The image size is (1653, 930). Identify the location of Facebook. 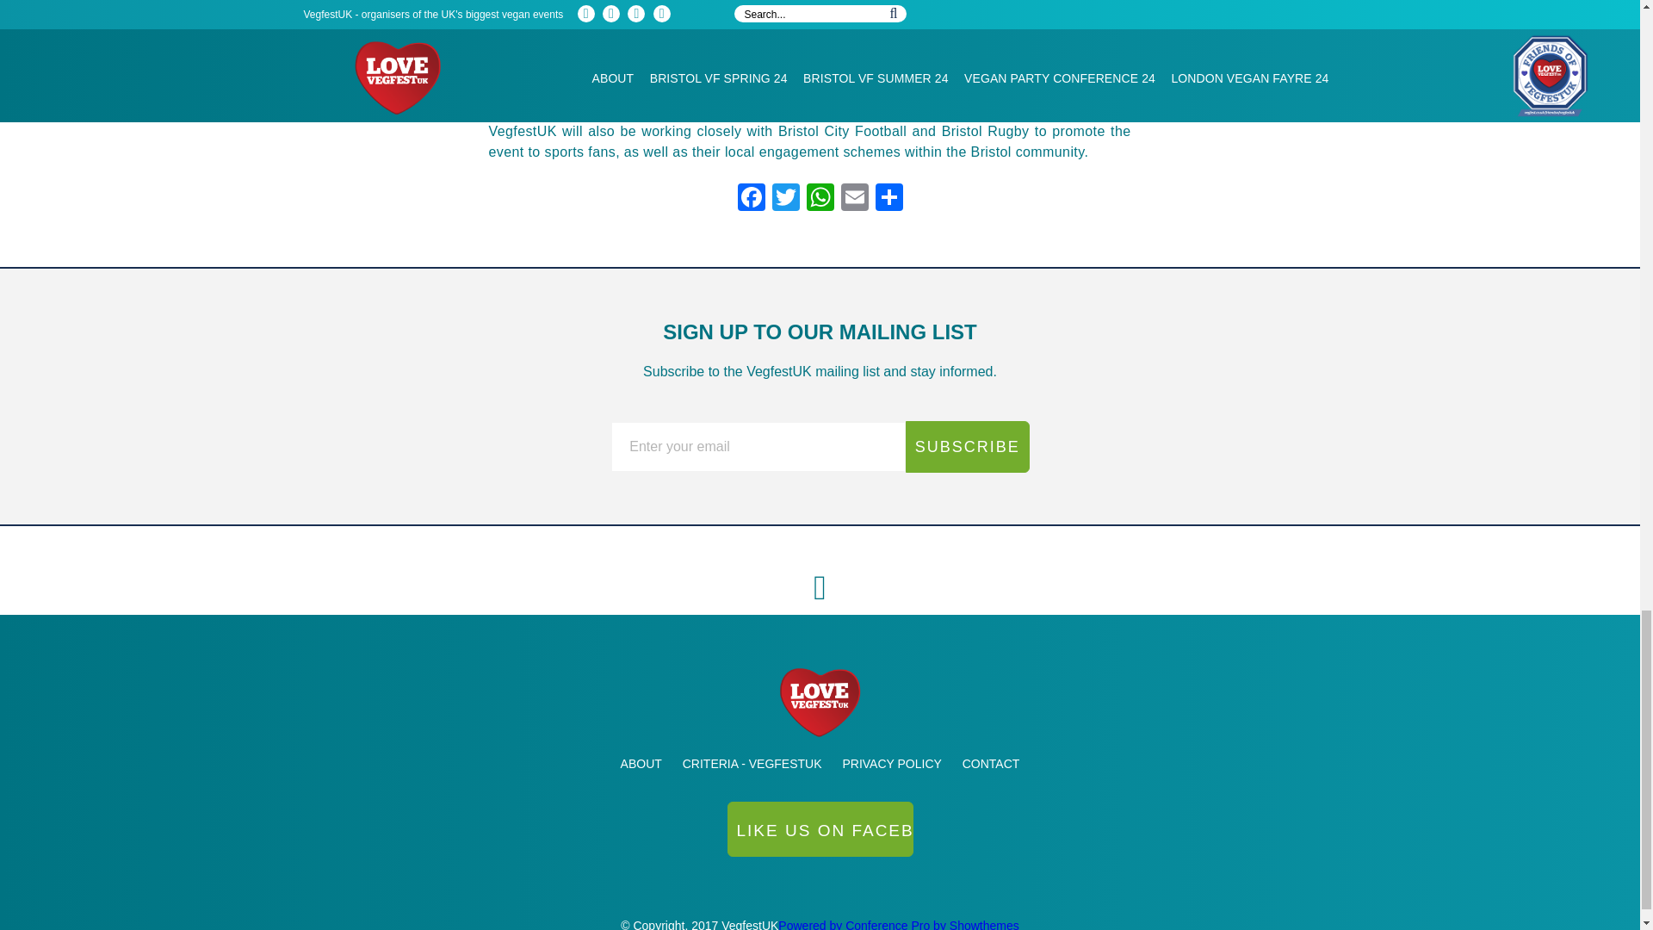
(751, 198).